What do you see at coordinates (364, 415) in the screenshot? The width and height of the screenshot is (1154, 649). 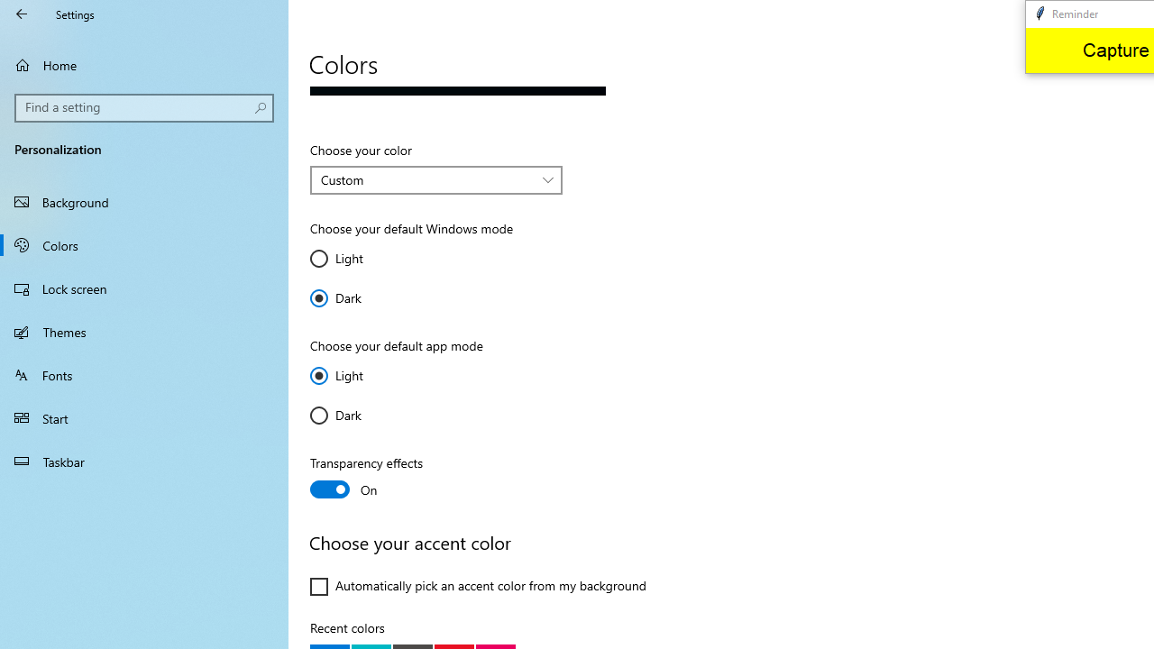 I see `Dark` at bounding box center [364, 415].